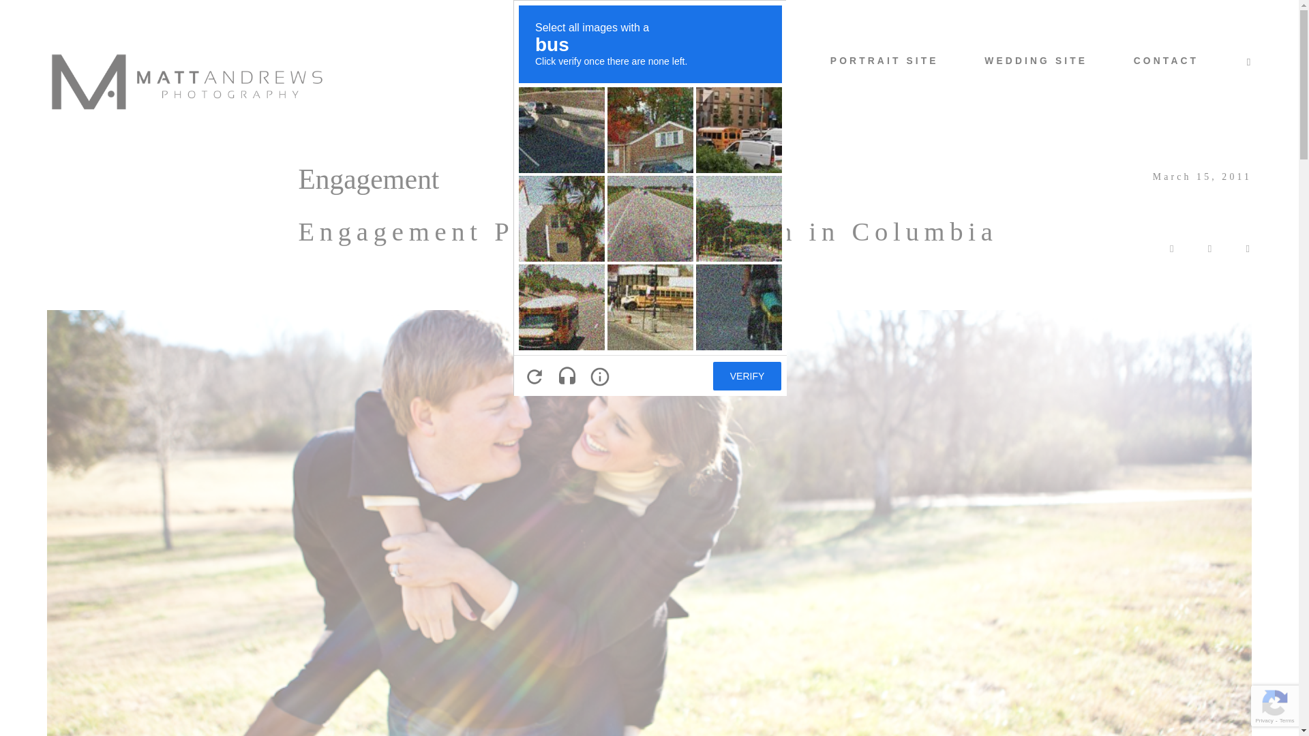  What do you see at coordinates (739, 61) in the screenshot?
I see `BLOG POSTS` at bounding box center [739, 61].